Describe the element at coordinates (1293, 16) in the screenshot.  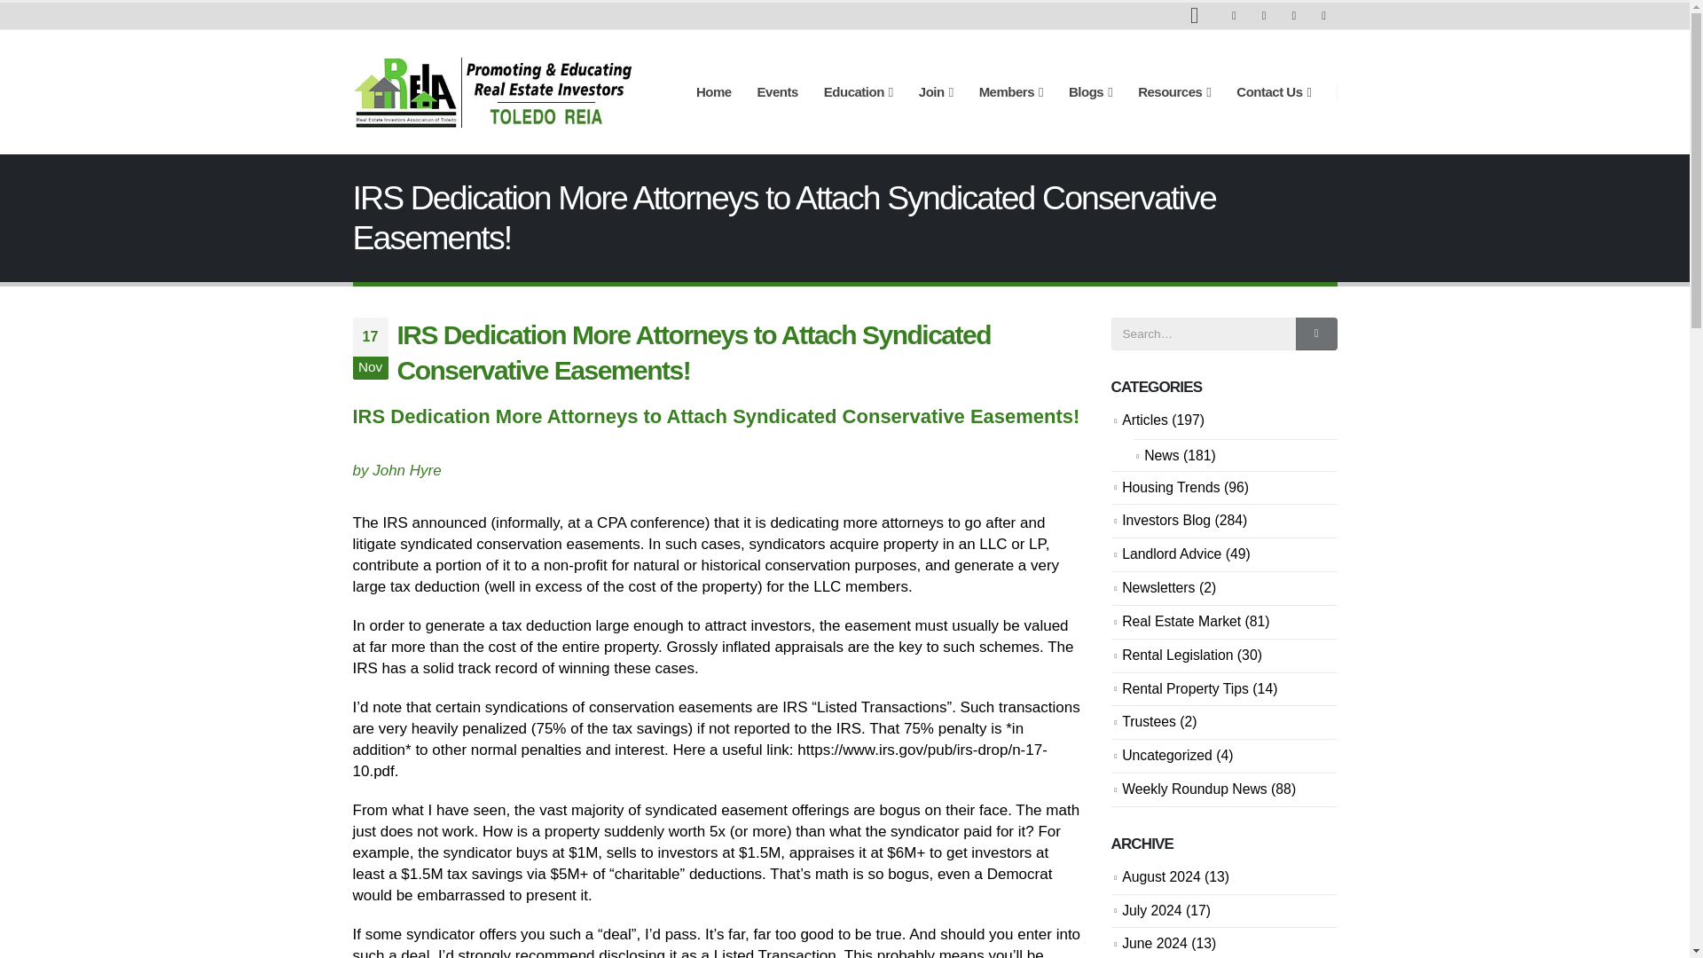
I see `Youtube` at that location.